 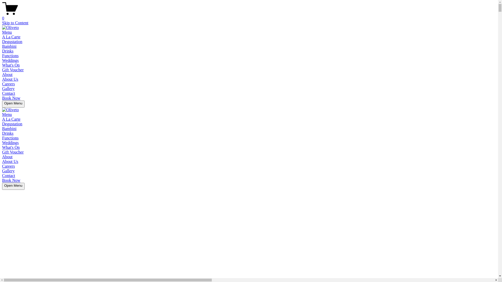 What do you see at coordinates (12, 42) in the screenshot?
I see `Degustation` at bounding box center [12, 42].